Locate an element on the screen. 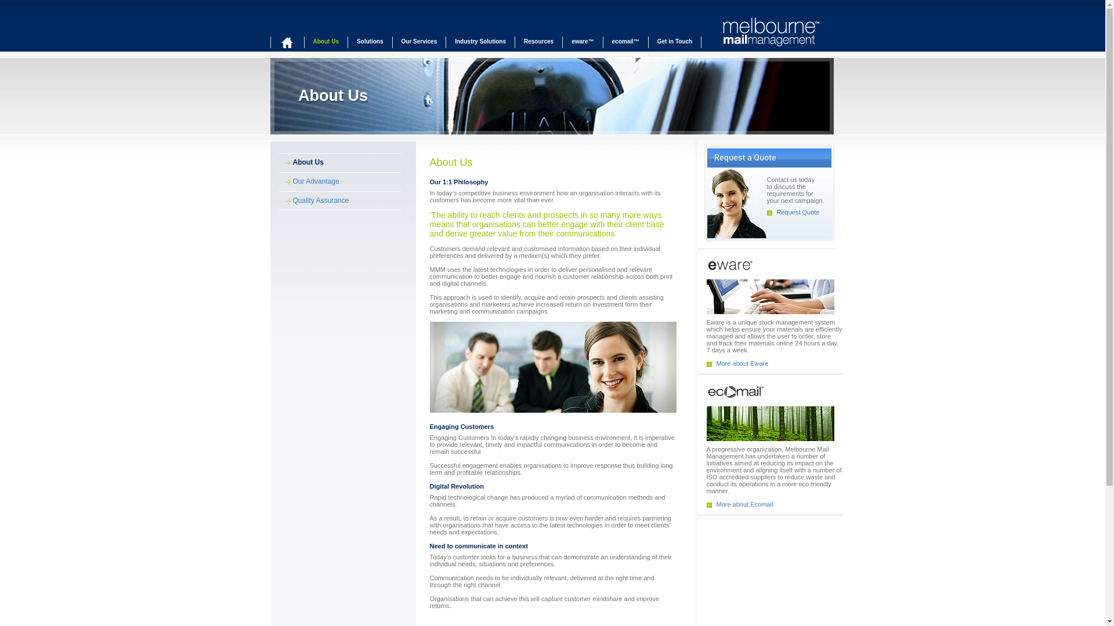 The height and width of the screenshot is (626, 1114). Our Advantage is located at coordinates (309, 181).